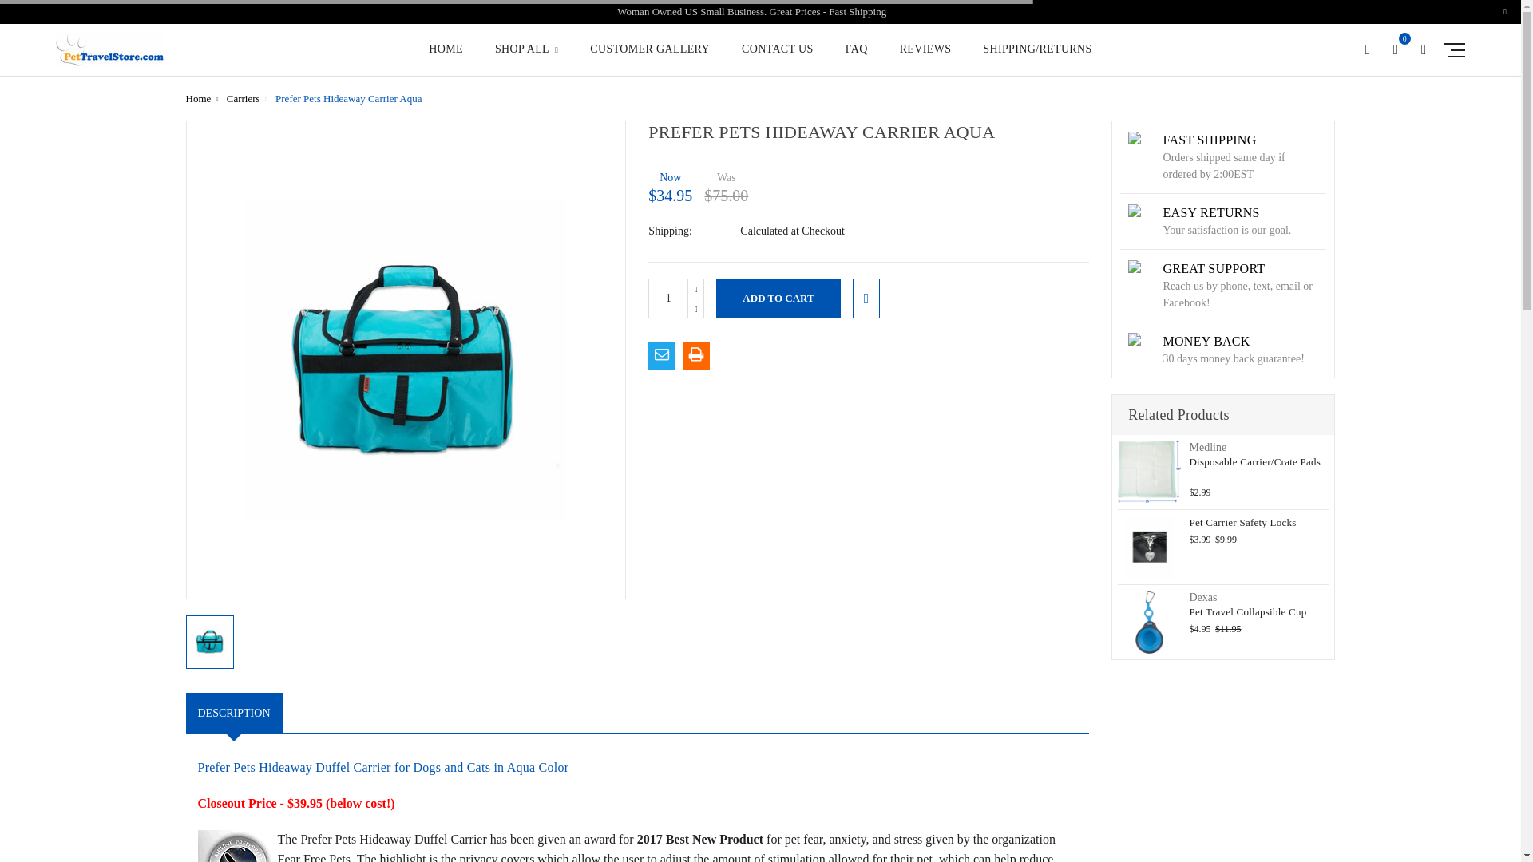  I want to click on 1, so click(668, 297).